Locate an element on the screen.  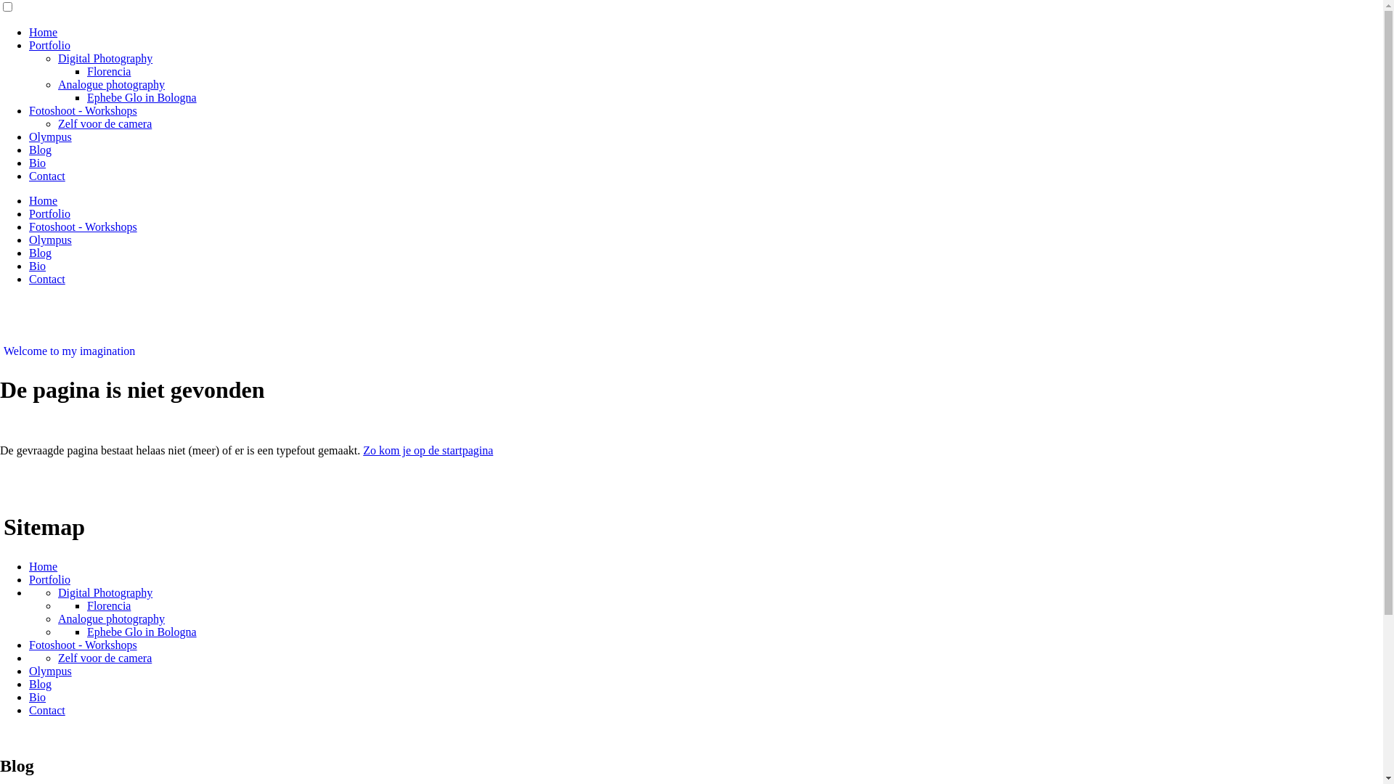
Bio is located at coordinates (38, 697).